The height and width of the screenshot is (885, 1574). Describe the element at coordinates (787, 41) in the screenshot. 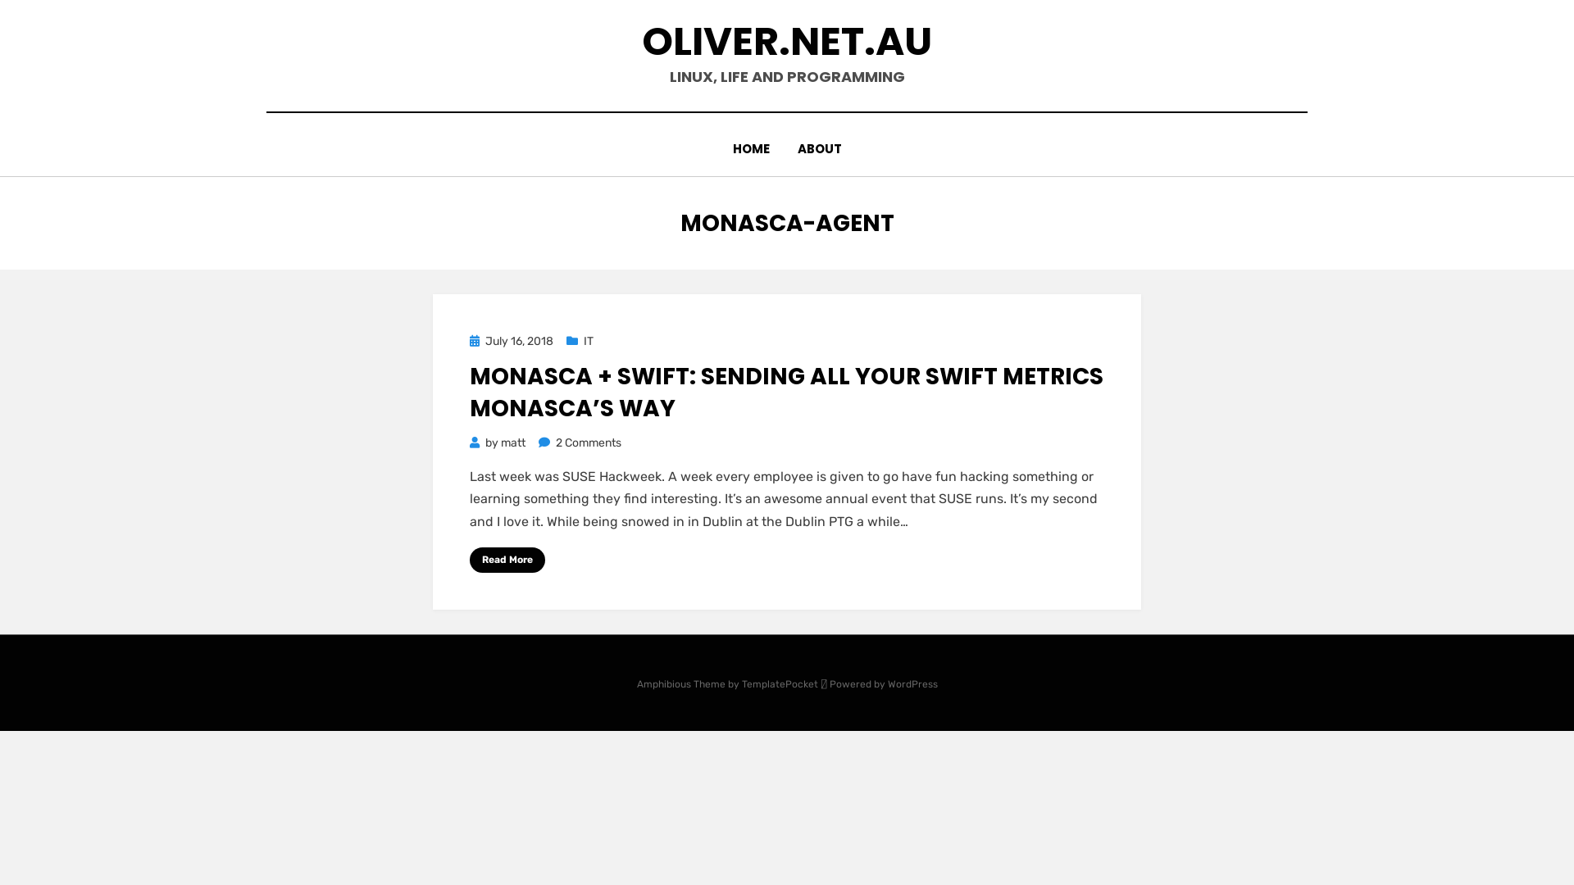

I see `OLIVER.NET.AU` at that location.